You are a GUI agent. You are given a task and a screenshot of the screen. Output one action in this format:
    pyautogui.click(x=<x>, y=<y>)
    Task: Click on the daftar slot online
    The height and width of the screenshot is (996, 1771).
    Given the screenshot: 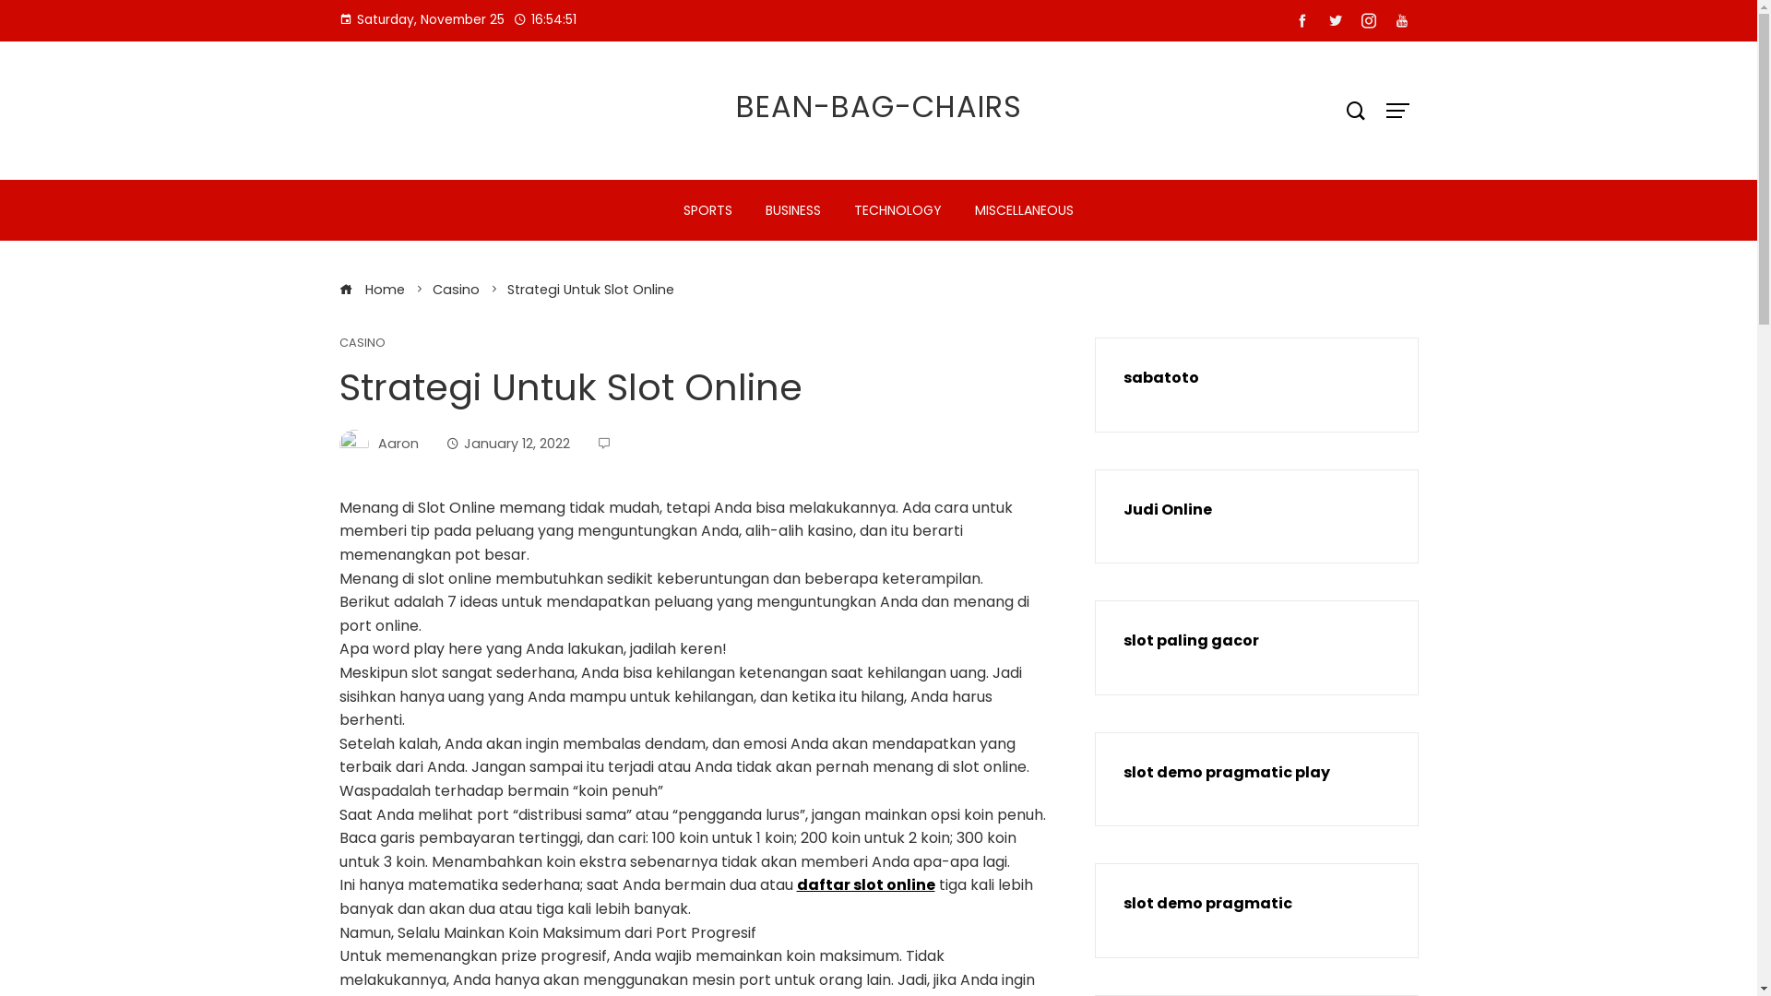 What is the action you would take?
    pyautogui.click(x=865, y=885)
    